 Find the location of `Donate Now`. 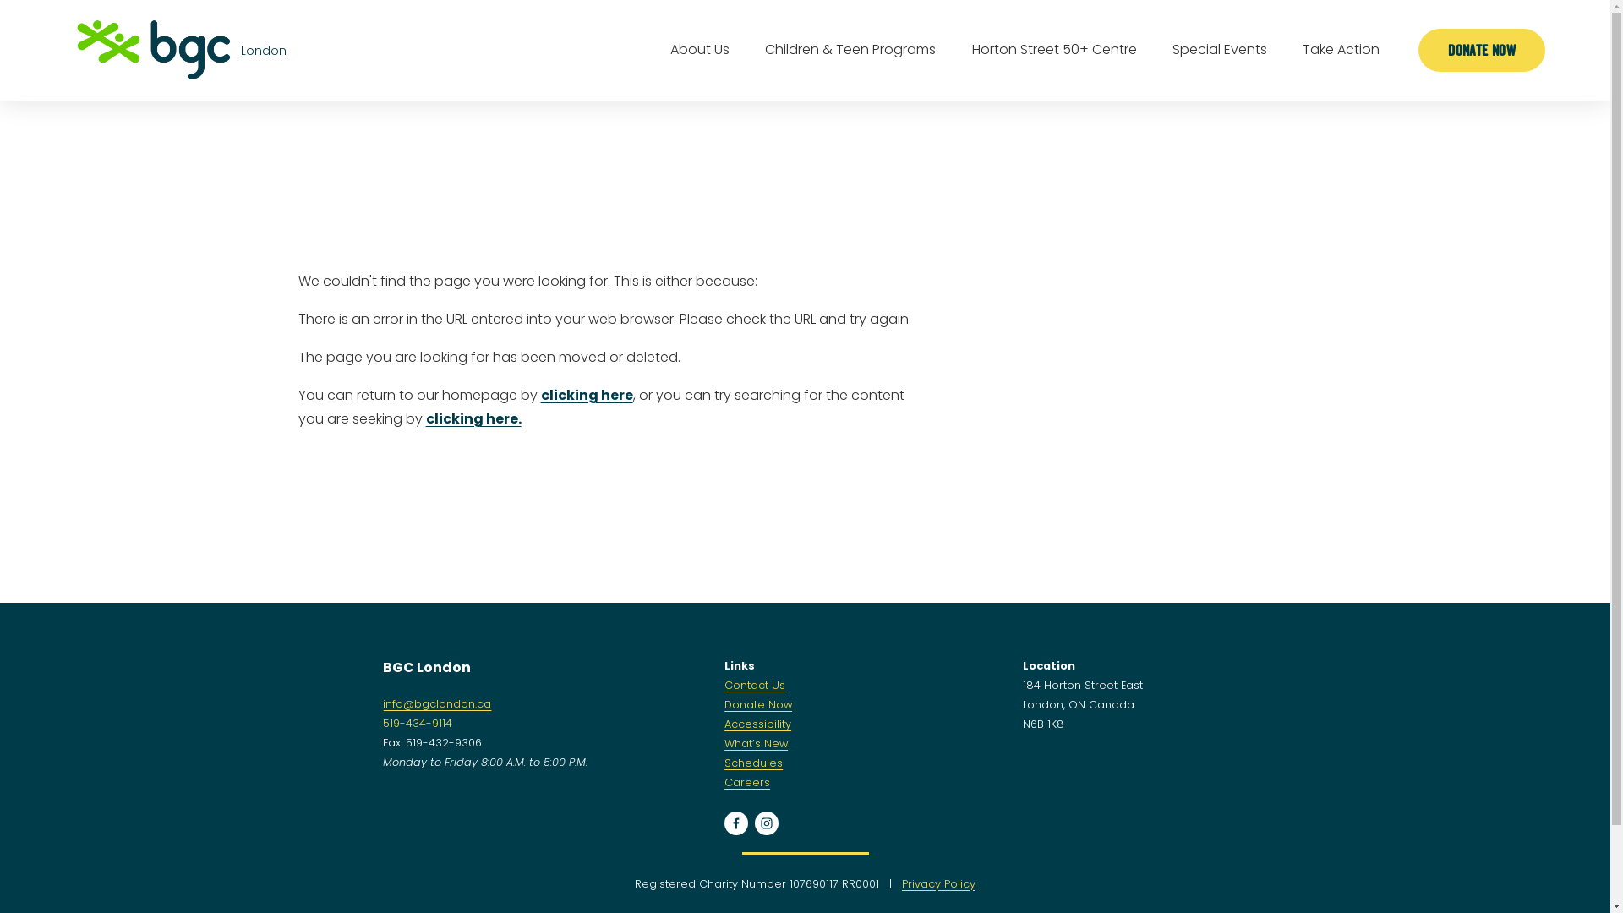

Donate Now is located at coordinates (758, 705).